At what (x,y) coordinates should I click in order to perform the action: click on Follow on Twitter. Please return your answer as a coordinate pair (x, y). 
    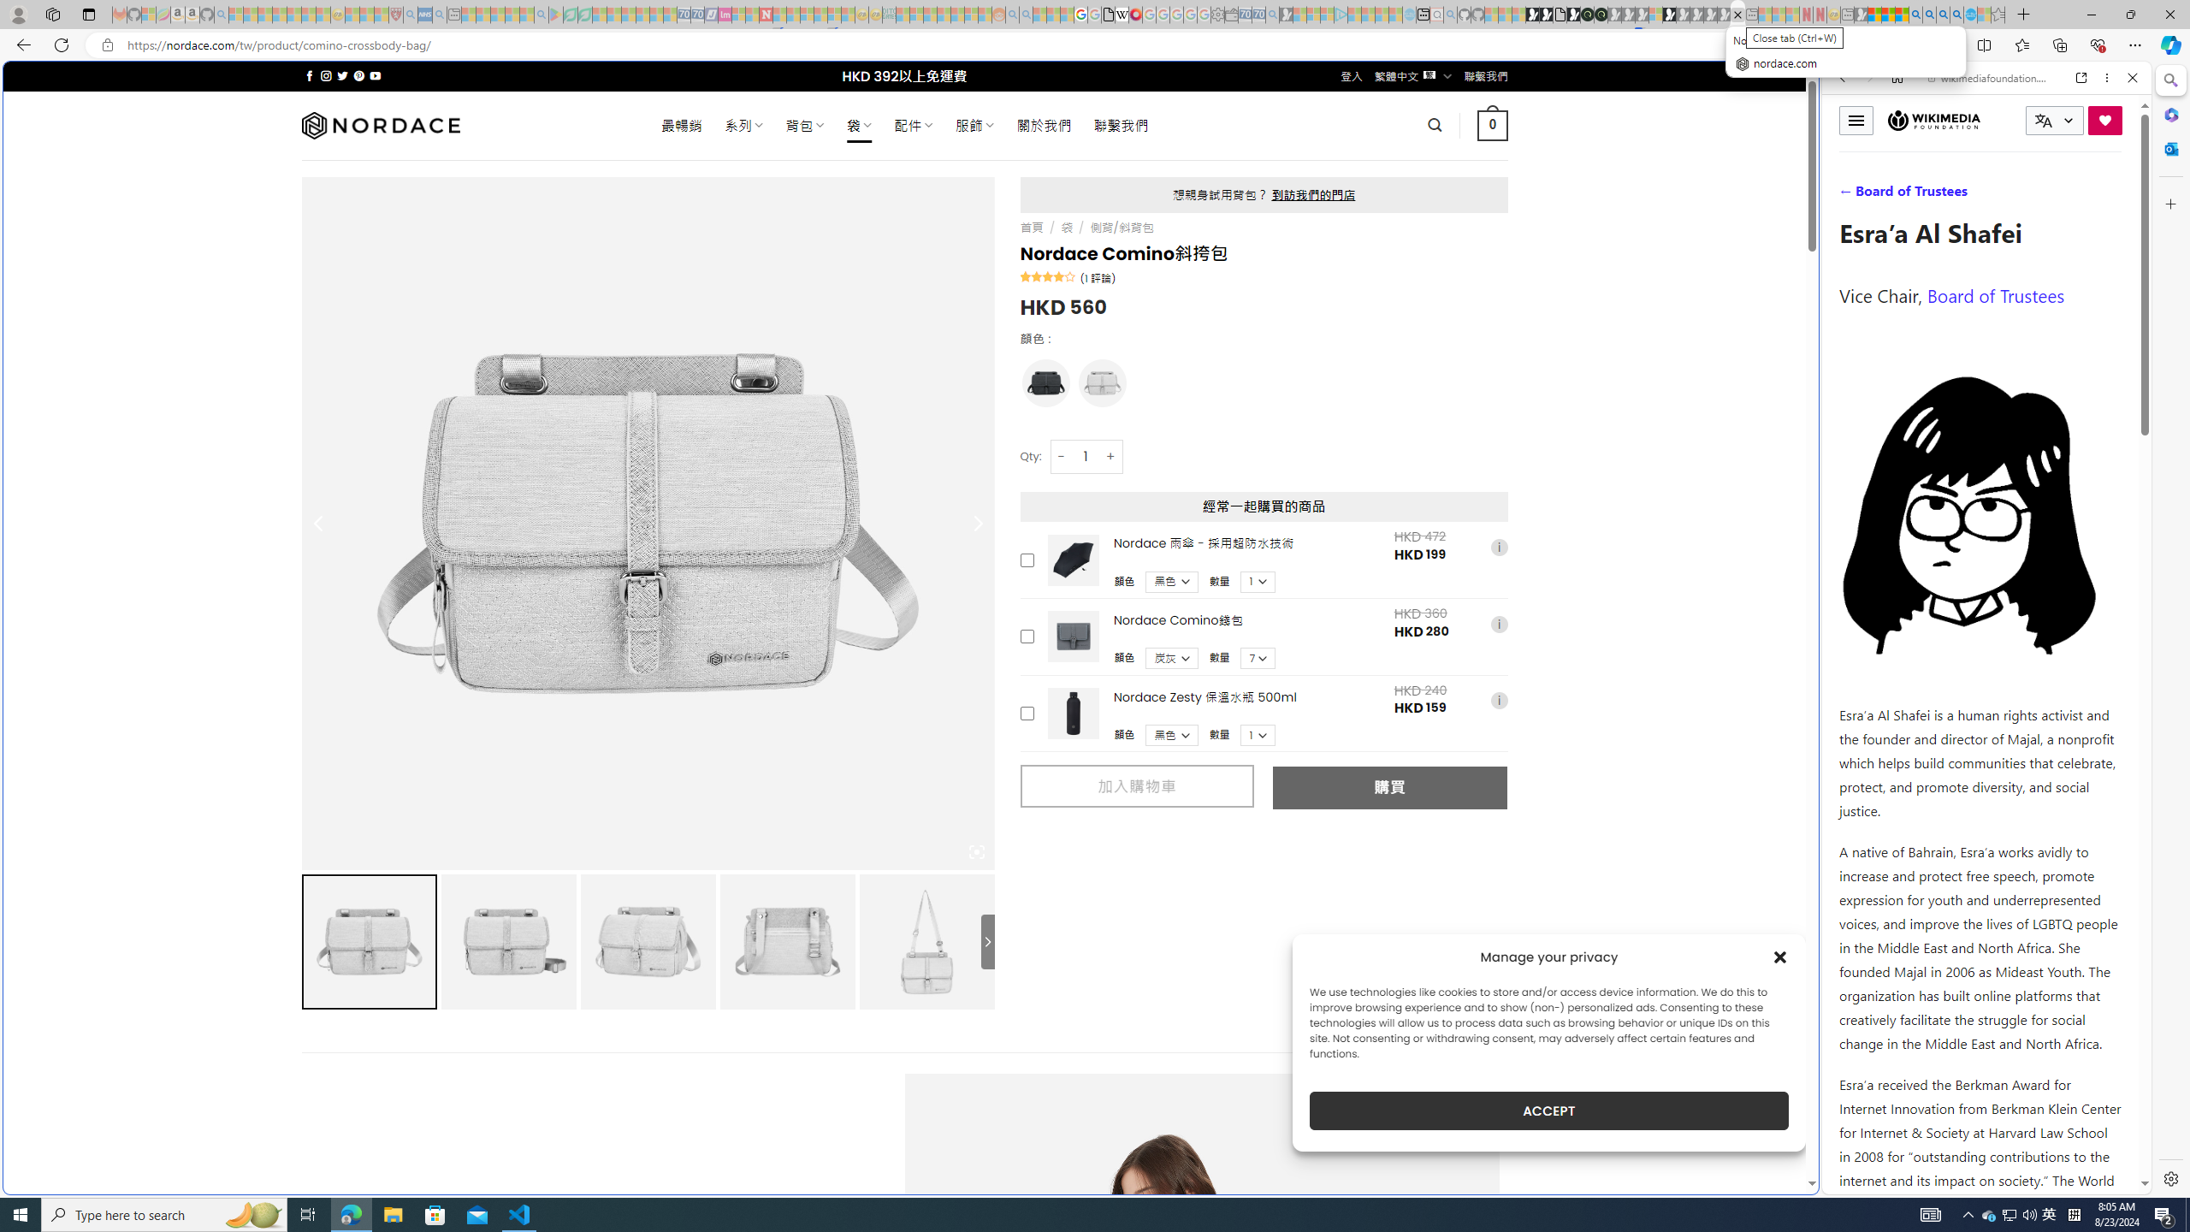
    Looking at the image, I should click on (342, 75).